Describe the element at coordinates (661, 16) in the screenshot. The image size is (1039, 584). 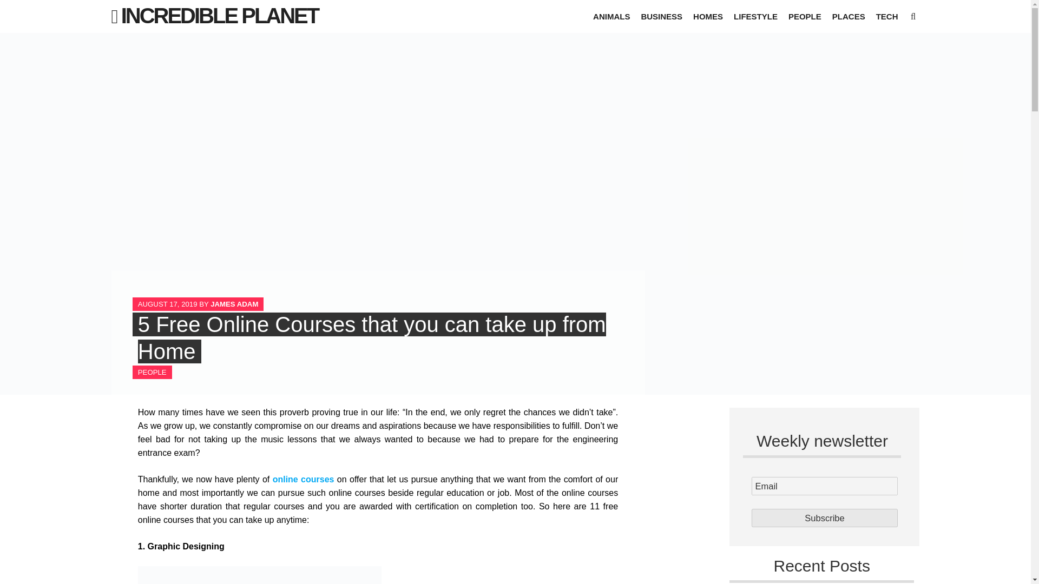
I see `BUSINESS` at that location.